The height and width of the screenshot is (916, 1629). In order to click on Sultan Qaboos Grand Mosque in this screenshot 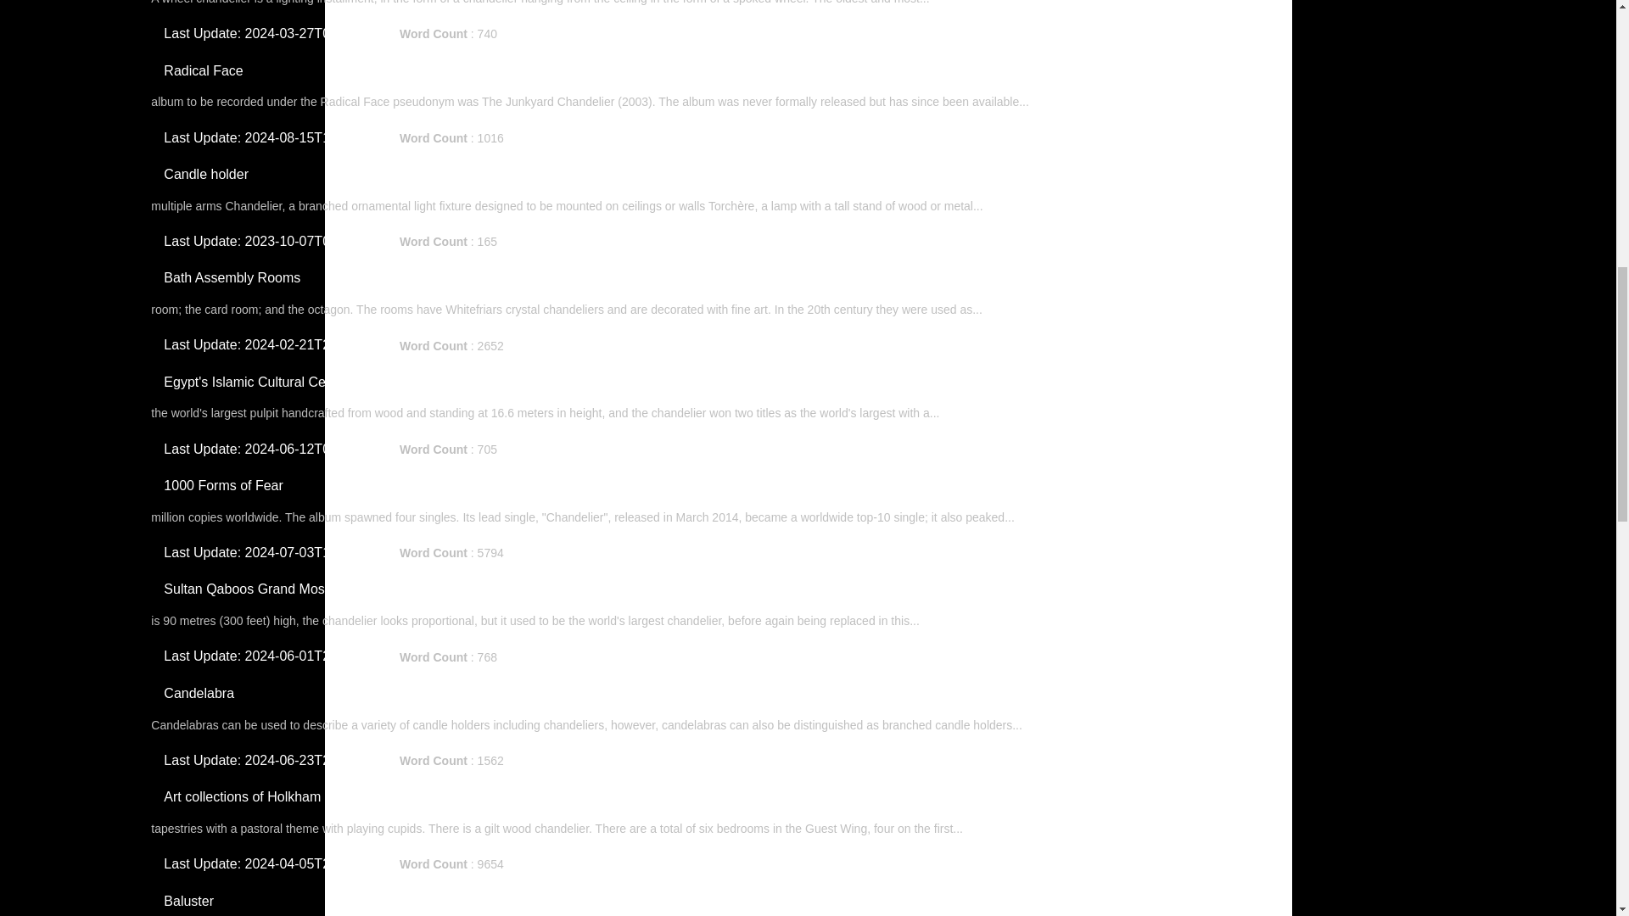, I will do `click(255, 589)`.